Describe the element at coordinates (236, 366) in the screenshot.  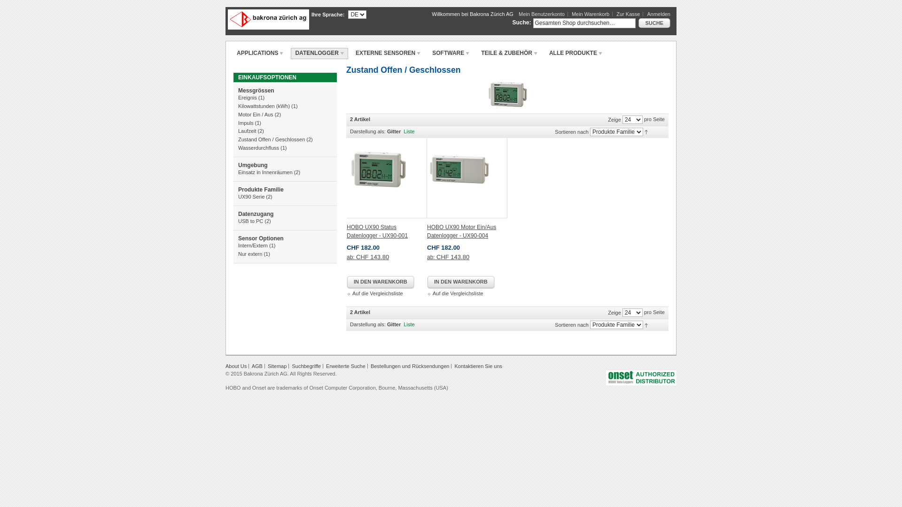
I see `About Us` at that location.